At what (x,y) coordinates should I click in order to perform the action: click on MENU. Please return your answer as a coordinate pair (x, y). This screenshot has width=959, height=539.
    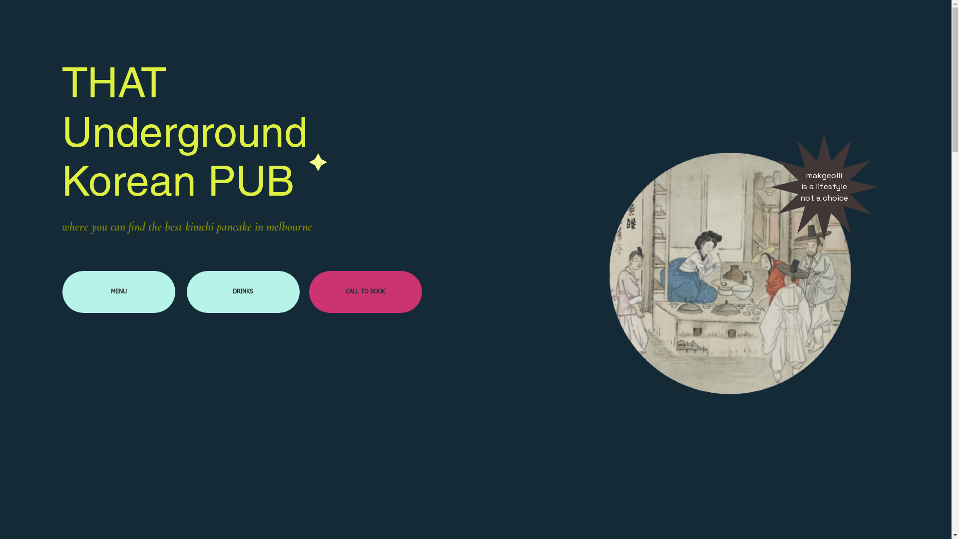
    Looking at the image, I should click on (118, 292).